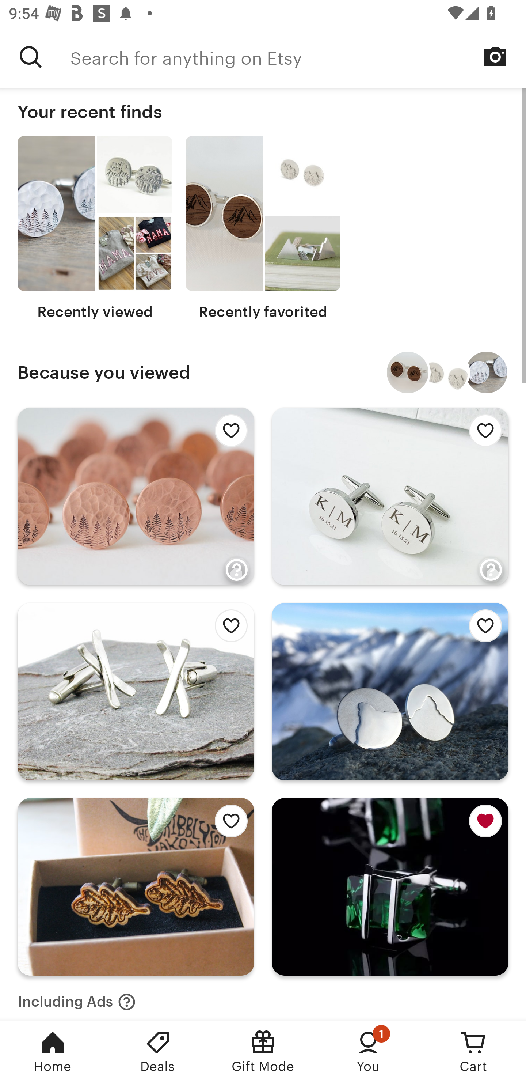 The width and height of the screenshot is (526, 1082). I want to click on Recently viewed, so click(95, 228).